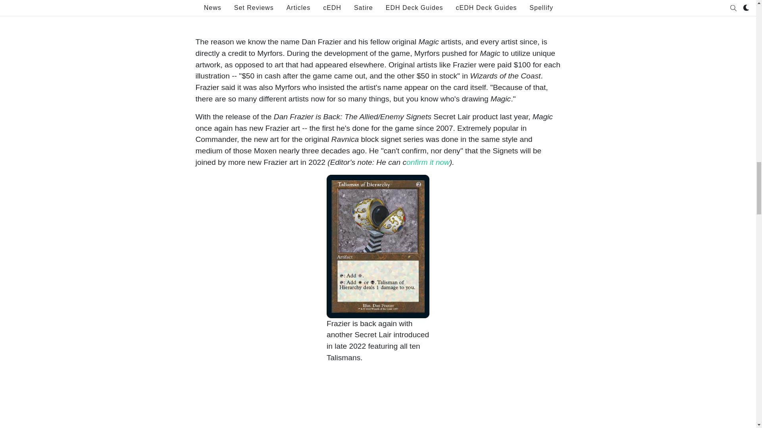  What do you see at coordinates (428, 162) in the screenshot?
I see `onfirm it now` at bounding box center [428, 162].